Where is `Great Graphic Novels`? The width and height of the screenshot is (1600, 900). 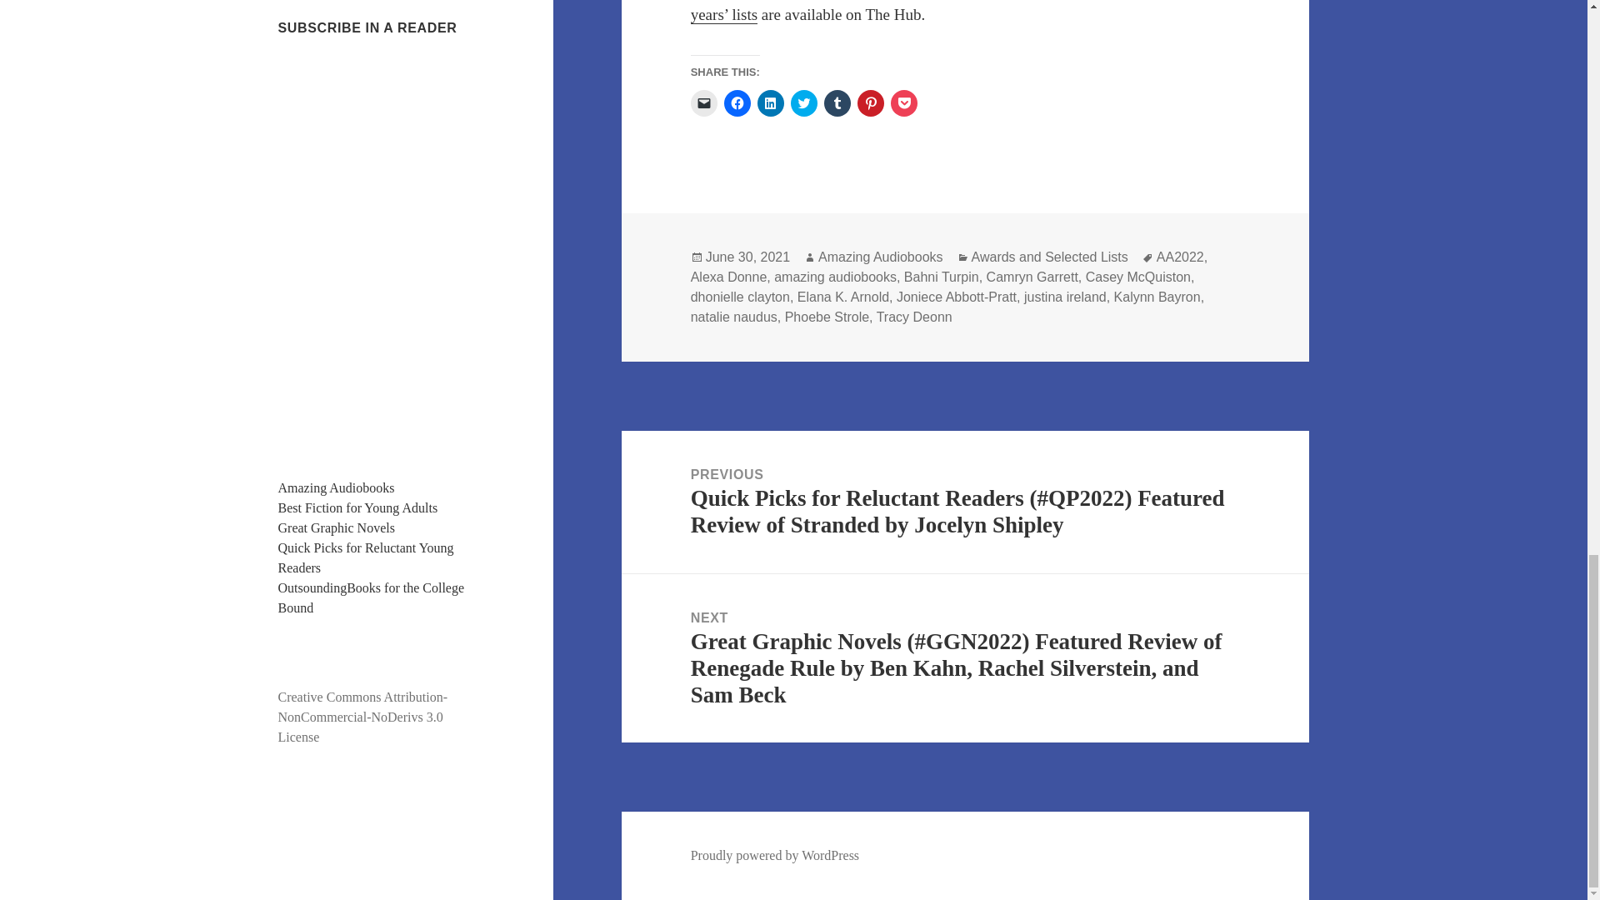 Great Graphic Novels is located at coordinates (337, 527).